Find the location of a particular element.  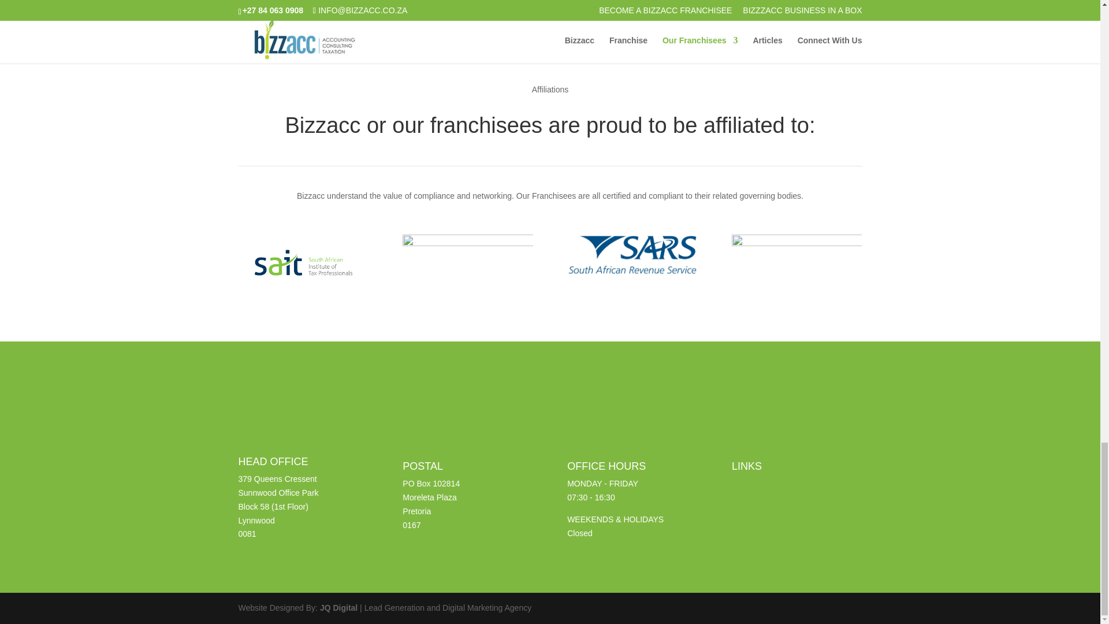

JQ Digital is located at coordinates (338, 608).